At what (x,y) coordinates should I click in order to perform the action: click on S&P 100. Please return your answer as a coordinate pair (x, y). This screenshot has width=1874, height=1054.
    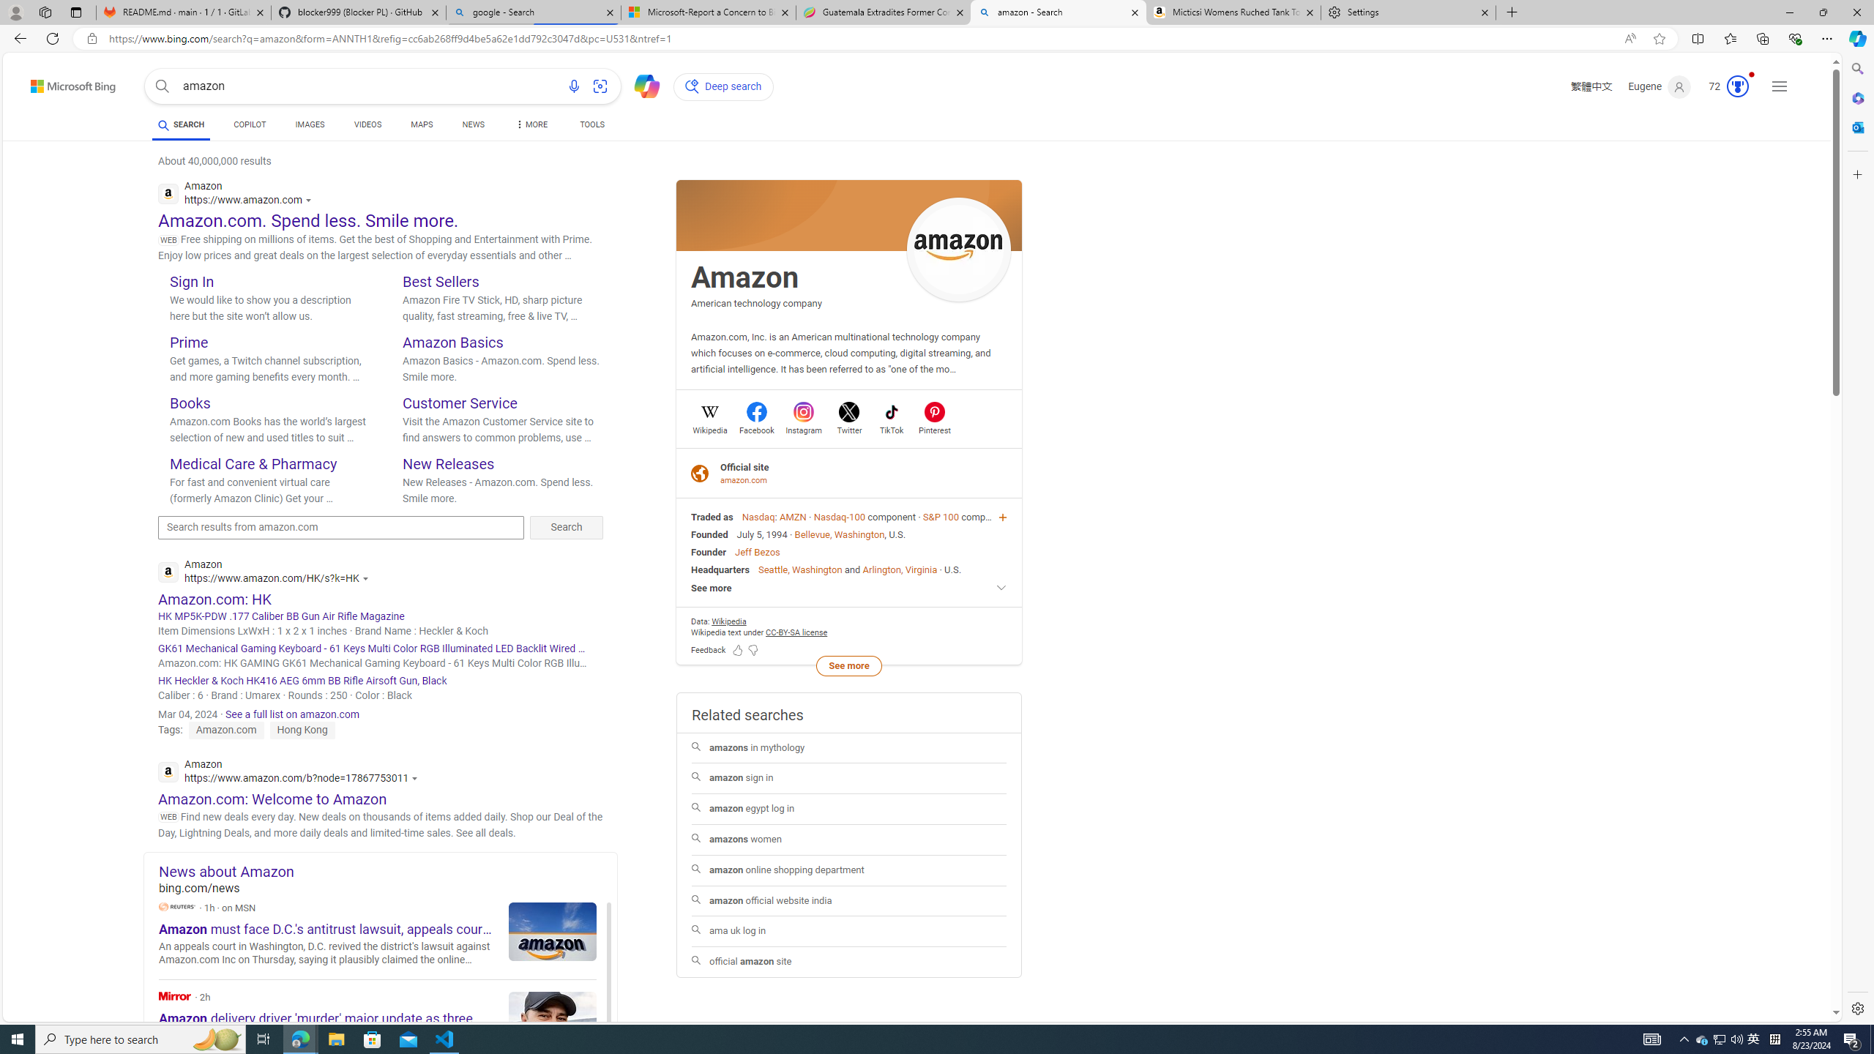
    Looking at the image, I should click on (940, 517).